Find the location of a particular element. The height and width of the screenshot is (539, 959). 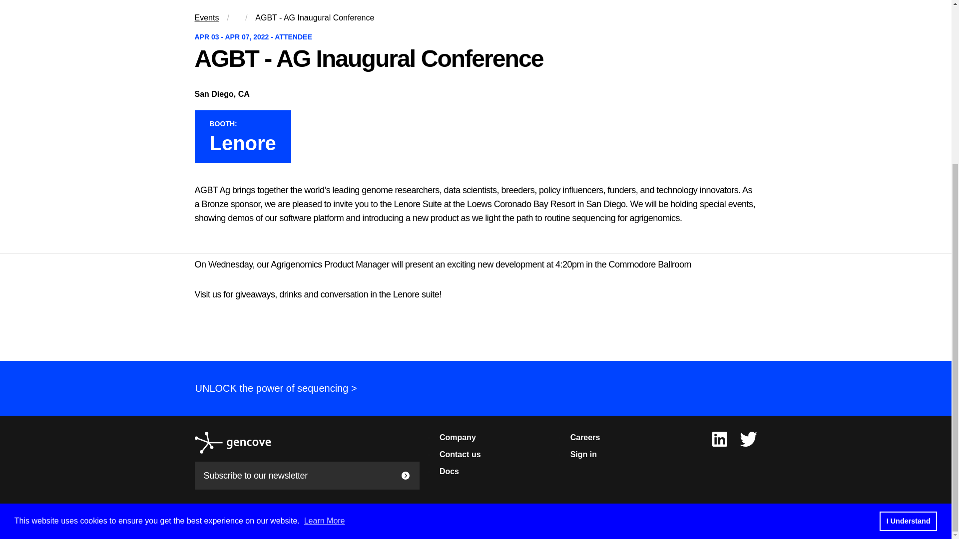

Events is located at coordinates (207, 18).